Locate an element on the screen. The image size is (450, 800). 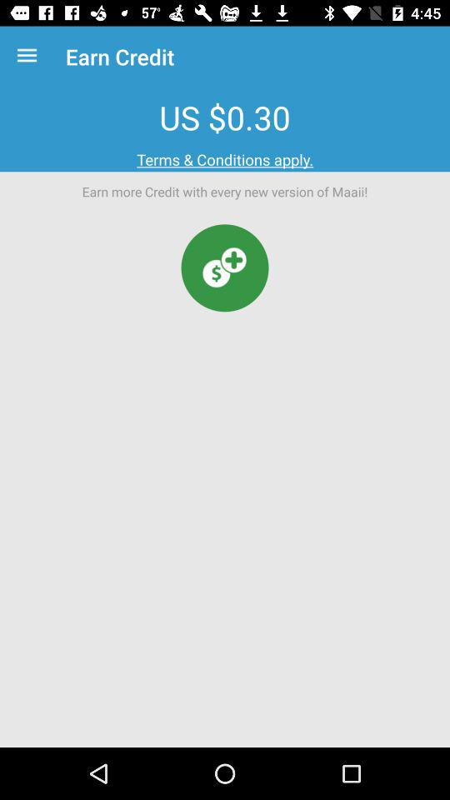
open terms & conditions apply. item is located at coordinates (225, 160).